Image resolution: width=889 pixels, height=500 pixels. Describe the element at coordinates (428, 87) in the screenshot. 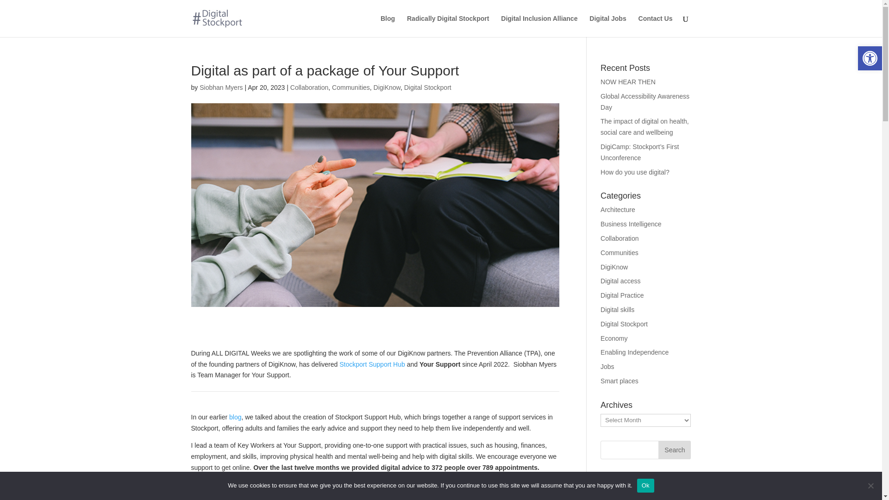

I see `Digital Stockport` at that location.